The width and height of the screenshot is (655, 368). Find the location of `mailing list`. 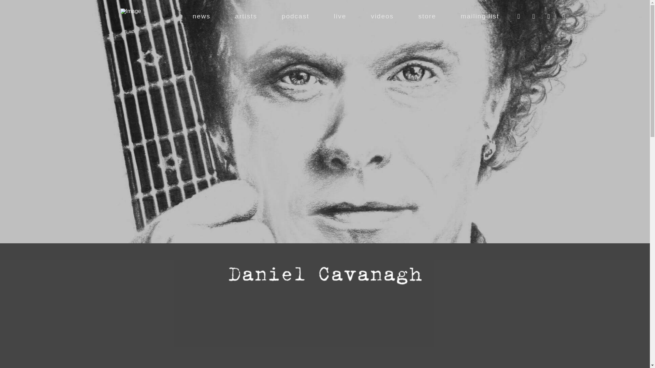

mailing list is located at coordinates (480, 16).